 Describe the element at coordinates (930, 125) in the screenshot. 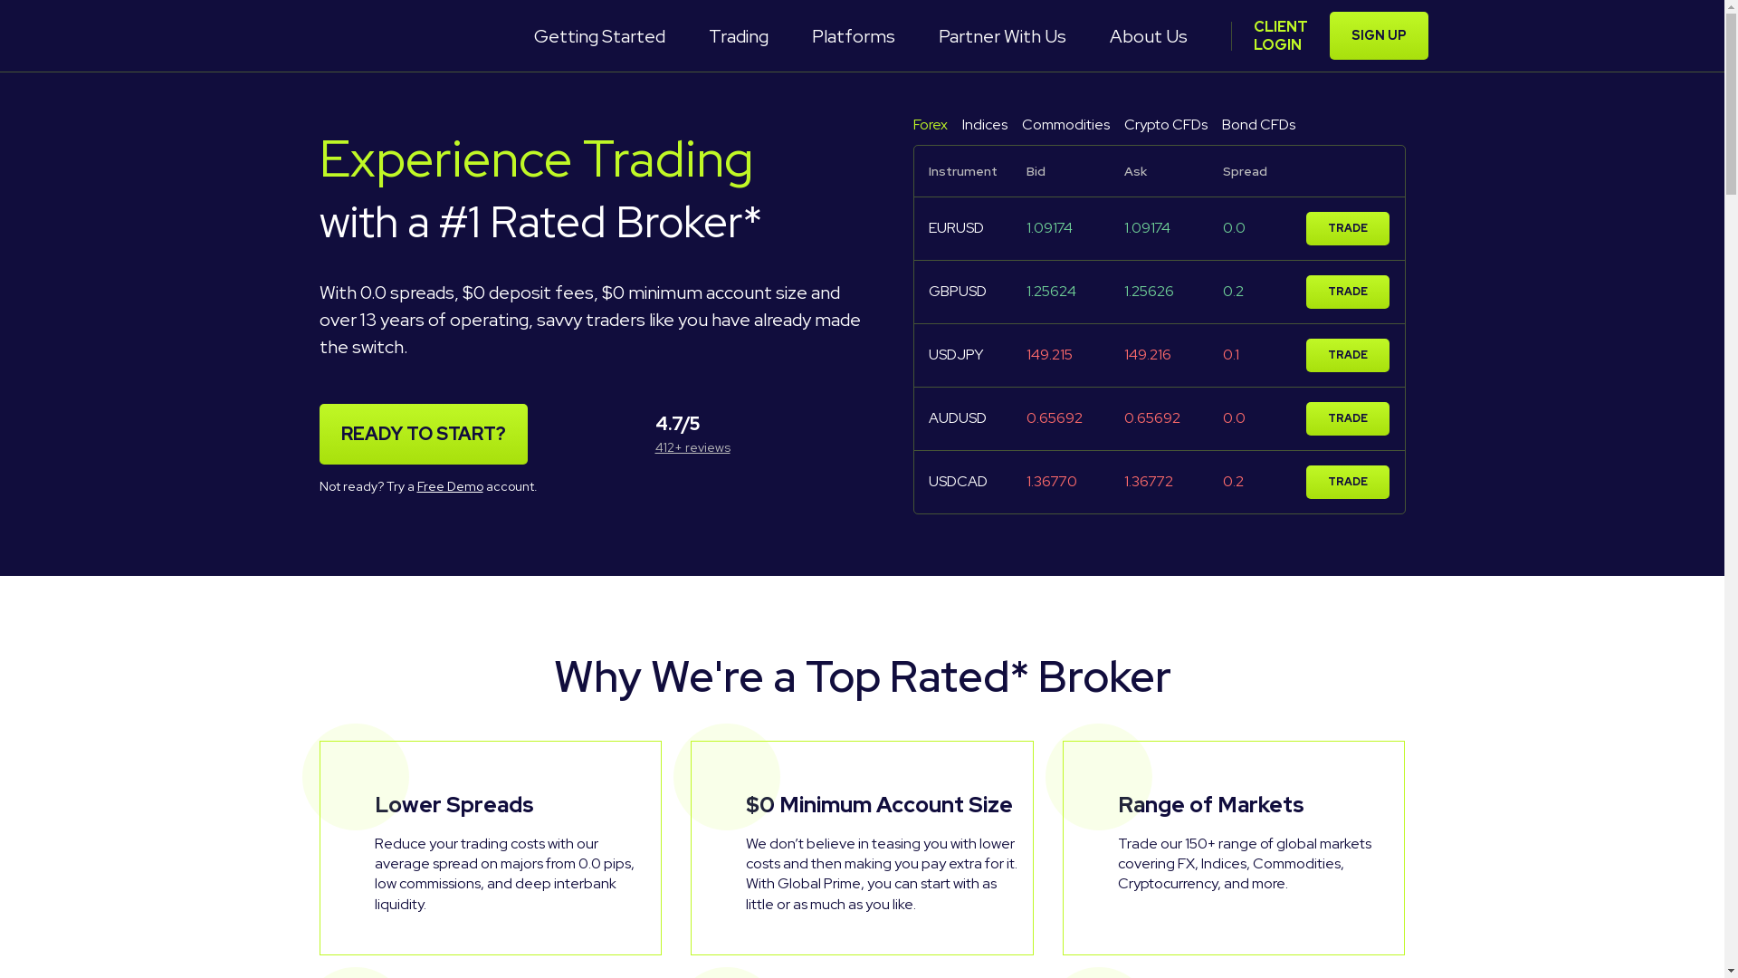

I see `Forex` at that location.